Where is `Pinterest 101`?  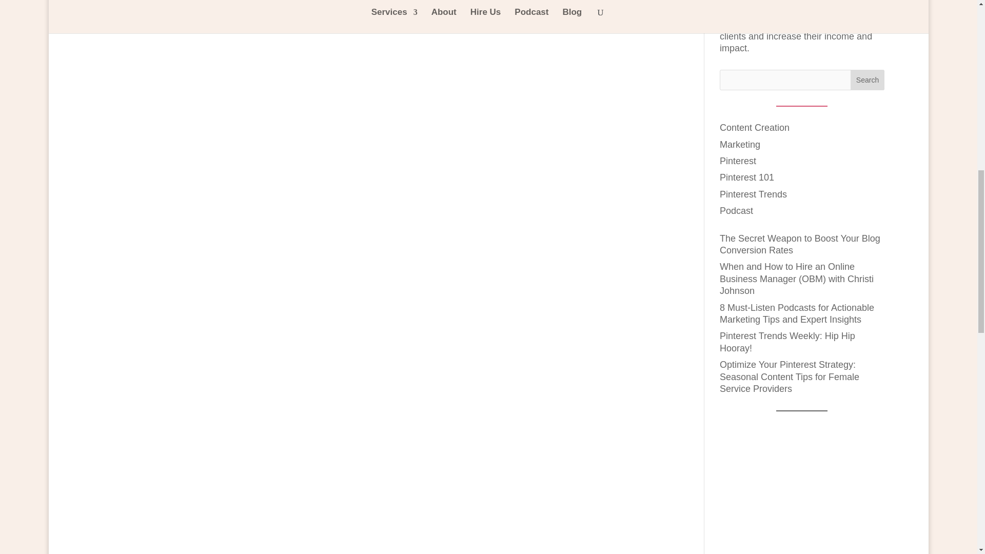
Pinterest 101 is located at coordinates (747, 177).